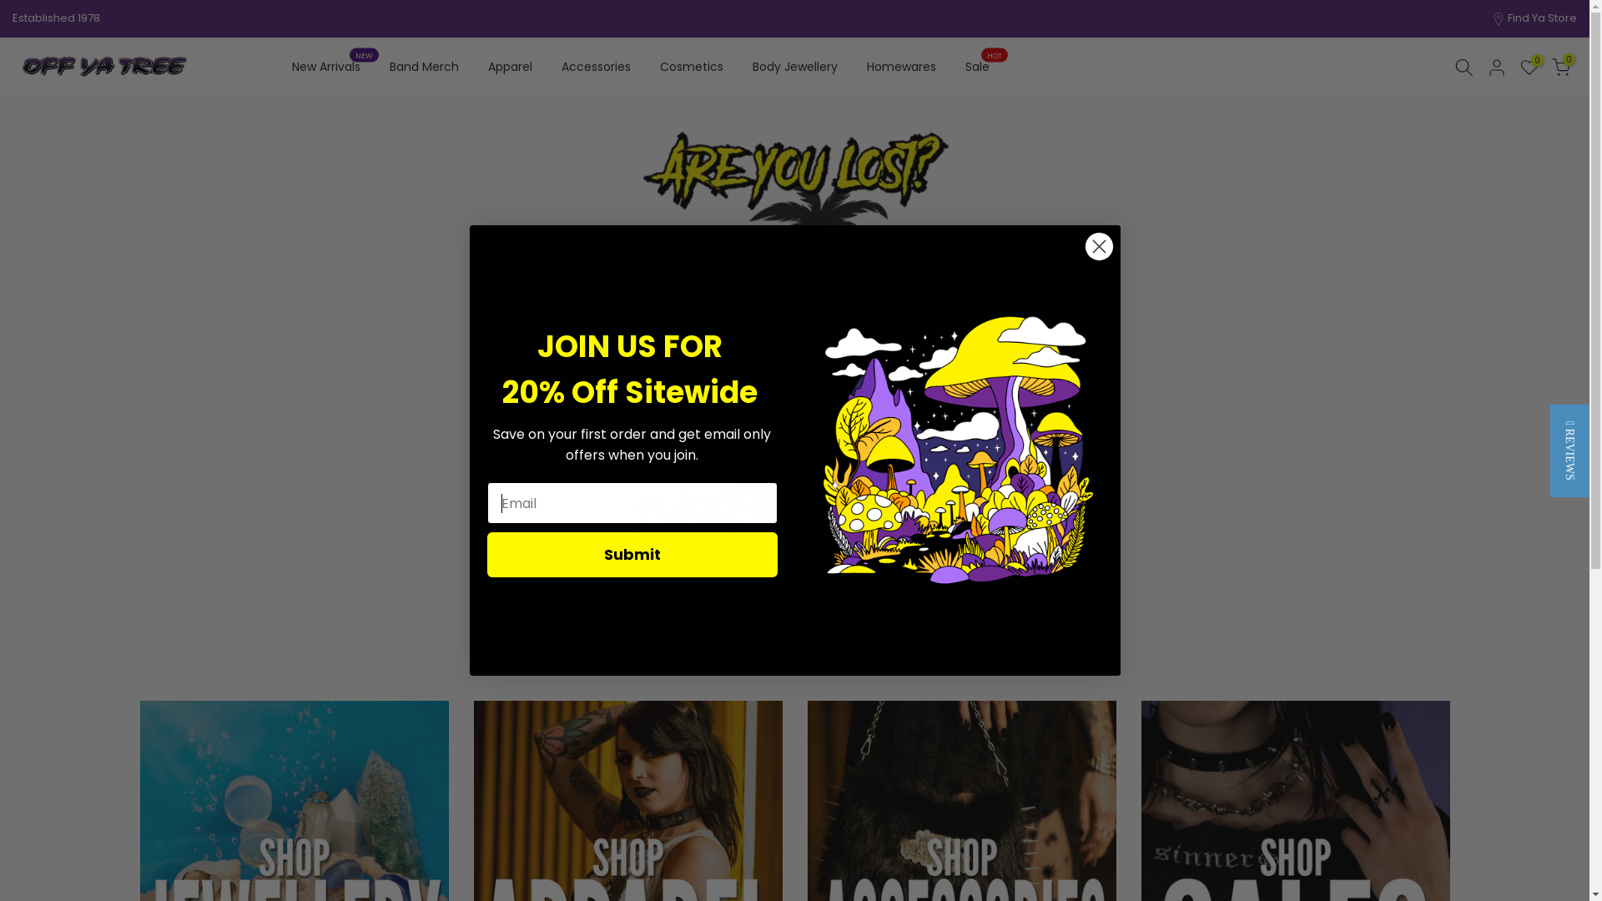 The height and width of the screenshot is (901, 1602). Describe the element at coordinates (596, 67) in the screenshot. I see `Accessories` at that location.